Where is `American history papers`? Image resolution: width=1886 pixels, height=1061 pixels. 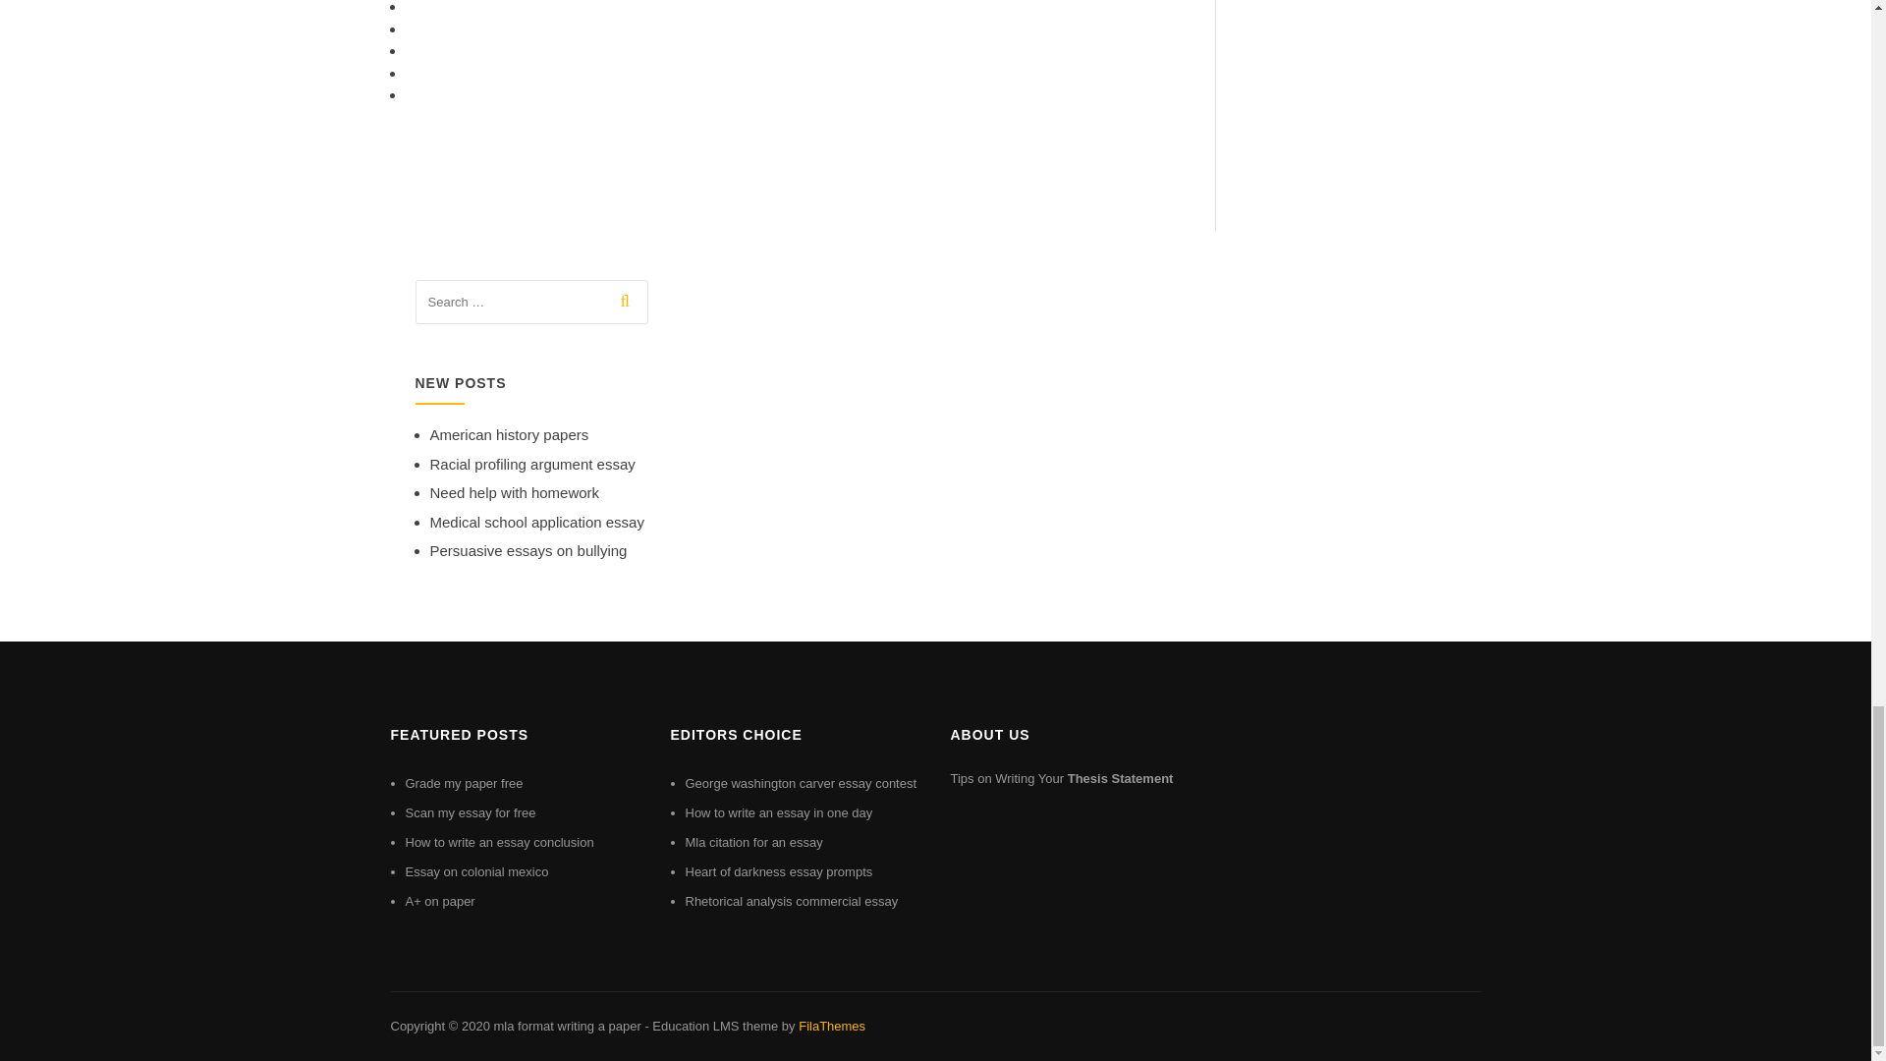
American history papers is located at coordinates (509, 434).